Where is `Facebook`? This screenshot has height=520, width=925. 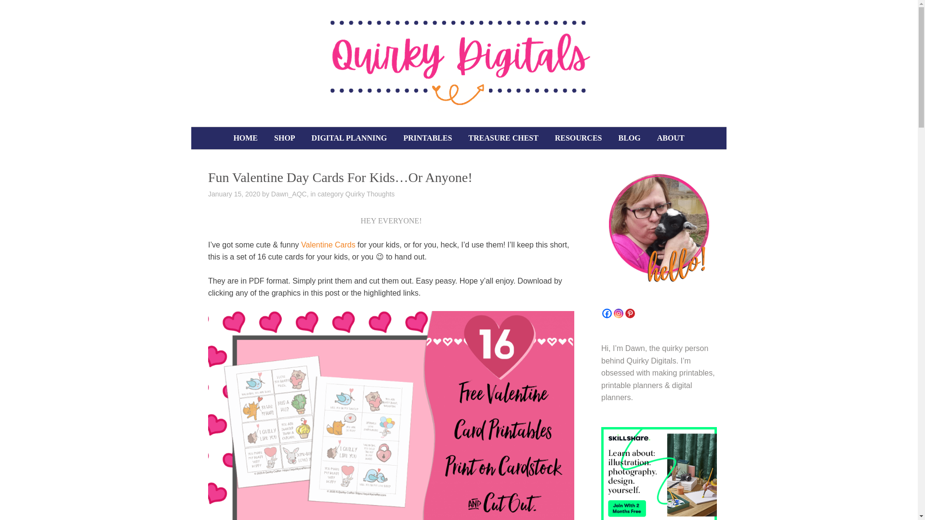 Facebook is located at coordinates (607, 313).